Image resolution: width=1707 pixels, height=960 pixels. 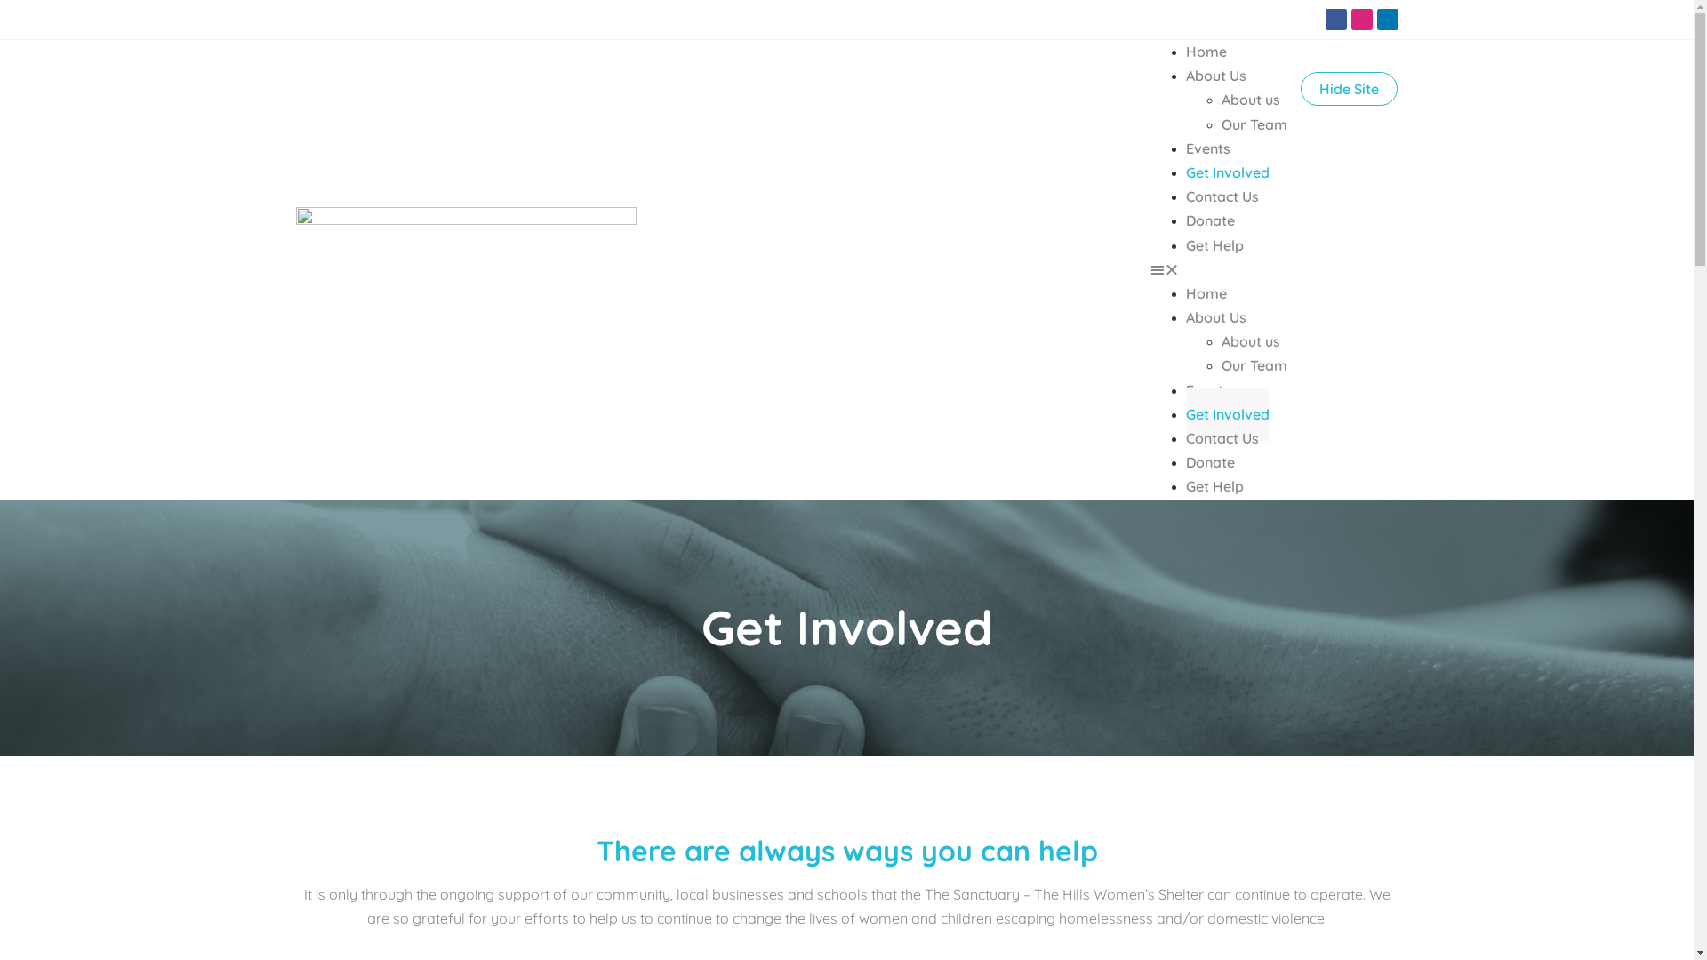 What do you see at coordinates (1350, 89) in the screenshot?
I see `Hide Site` at bounding box center [1350, 89].